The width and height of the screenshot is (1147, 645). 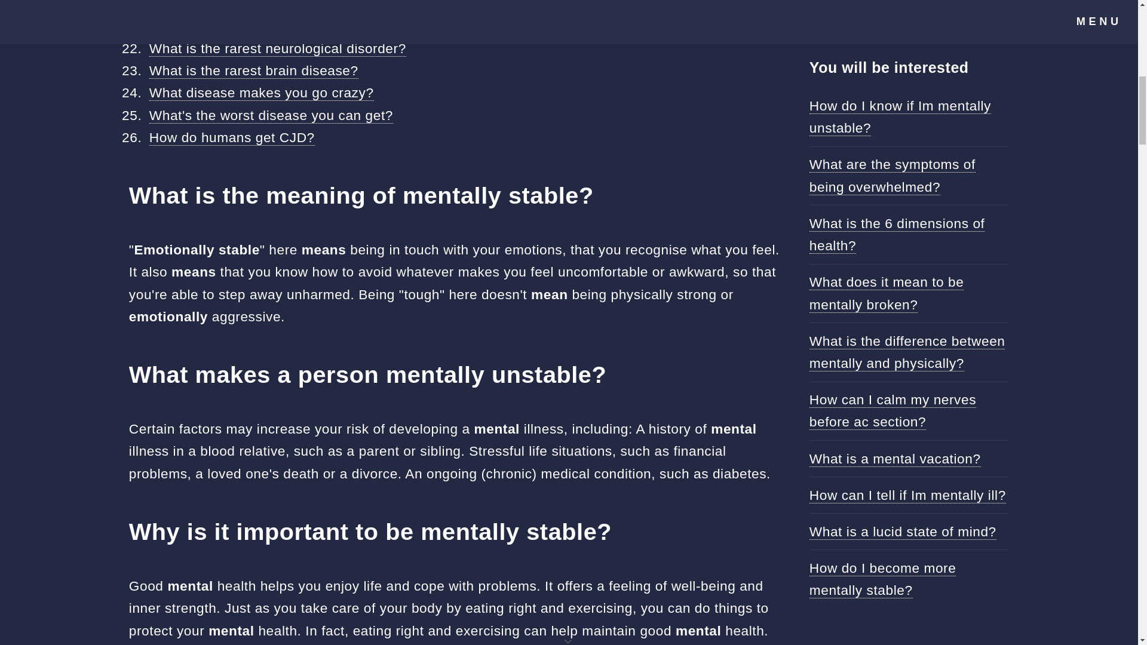 I want to click on What is the rarest neurological disorder?, so click(x=277, y=49).